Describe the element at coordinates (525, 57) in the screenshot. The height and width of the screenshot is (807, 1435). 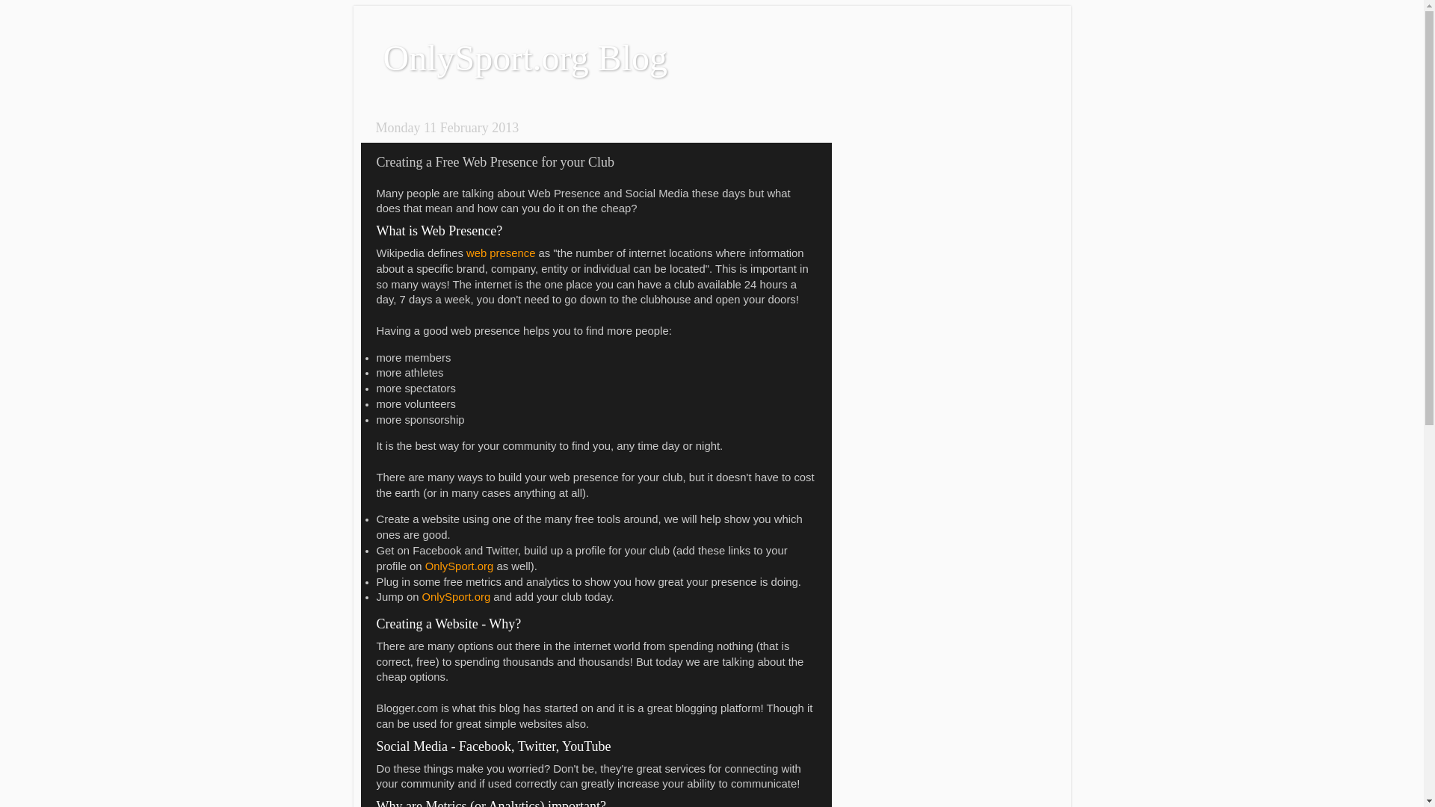
I see `OnlySport.org Blog` at that location.